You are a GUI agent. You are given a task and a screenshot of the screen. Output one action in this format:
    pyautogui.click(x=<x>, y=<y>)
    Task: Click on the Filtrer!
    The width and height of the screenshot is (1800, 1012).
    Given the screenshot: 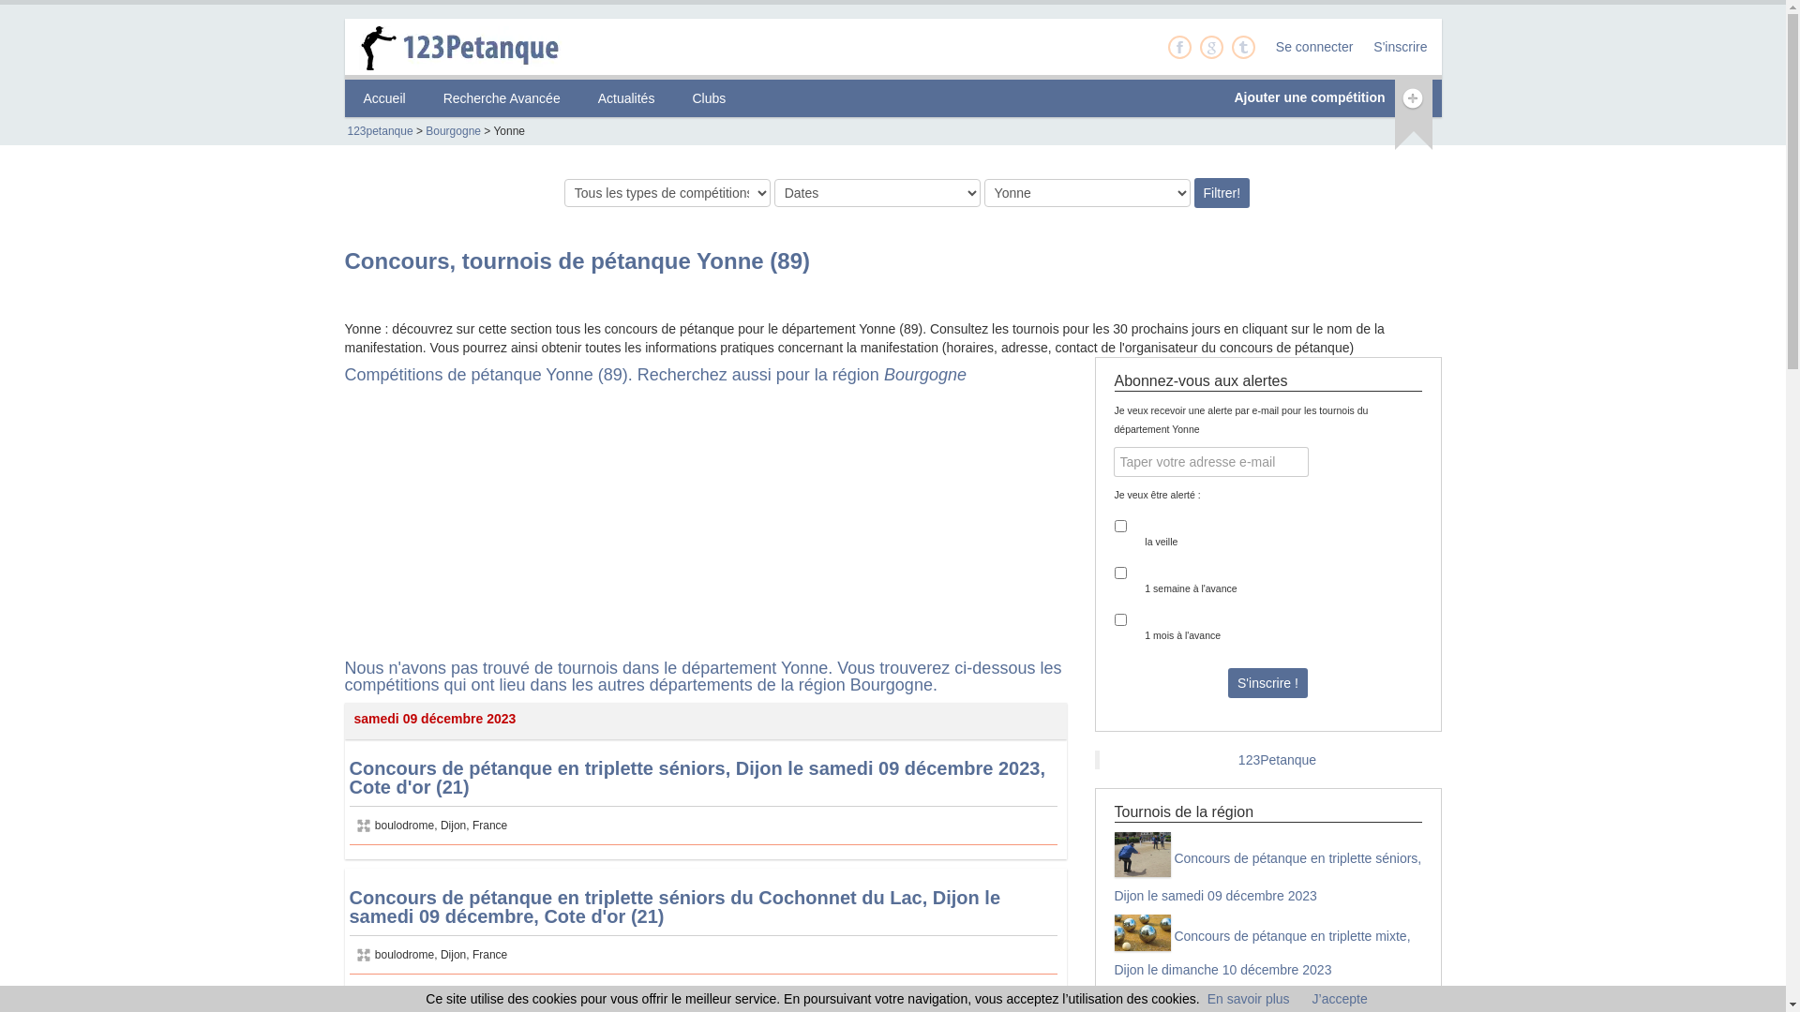 What is the action you would take?
    pyautogui.click(x=1222, y=193)
    